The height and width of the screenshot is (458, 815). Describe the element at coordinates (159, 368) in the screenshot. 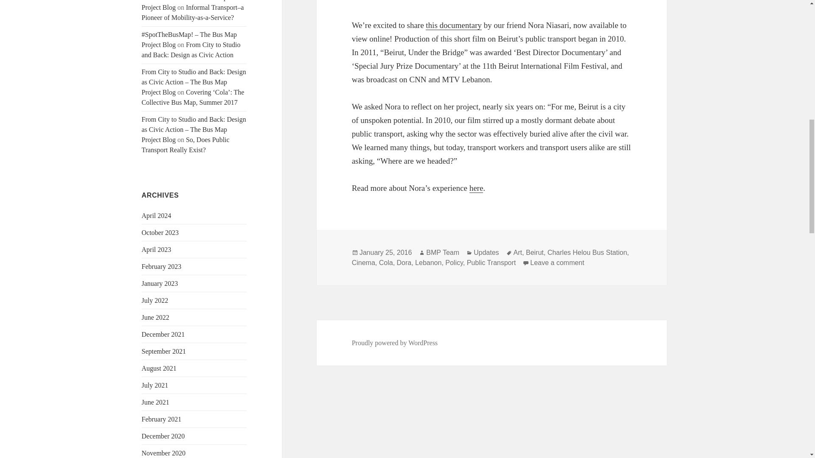

I see `August 2021` at that location.